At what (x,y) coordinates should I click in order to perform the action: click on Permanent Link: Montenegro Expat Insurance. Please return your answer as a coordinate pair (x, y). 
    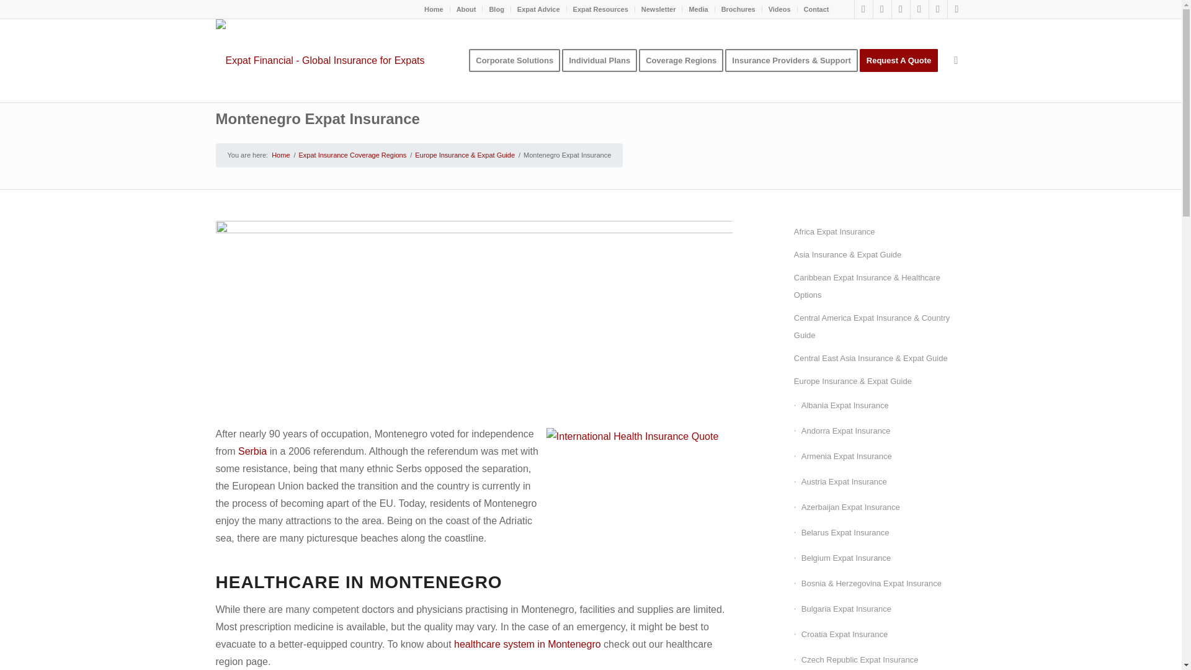
    Looking at the image, I should click on (318, 119).